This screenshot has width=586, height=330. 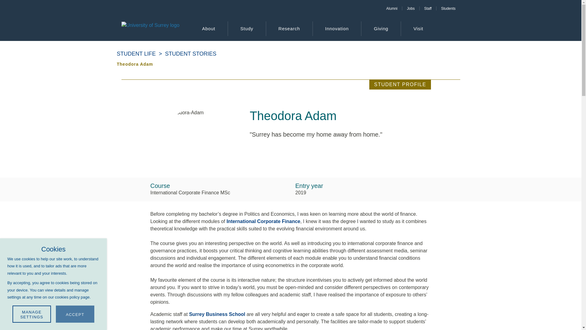 What do you see at coordinates (263, 221) in the screenshot?
I see `International Corporate Finance MSc` at bounding box center [263, 221].